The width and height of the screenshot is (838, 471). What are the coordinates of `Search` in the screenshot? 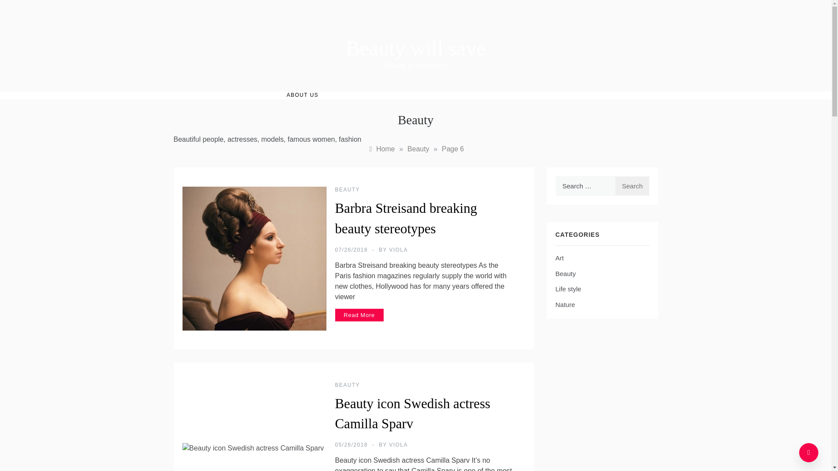 It's located at (632, 186).